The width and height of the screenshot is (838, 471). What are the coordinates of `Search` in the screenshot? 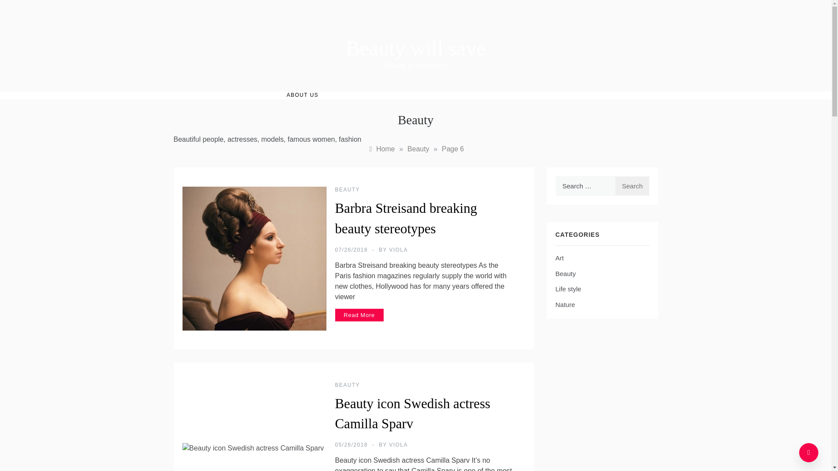 It's located at (632, 186).